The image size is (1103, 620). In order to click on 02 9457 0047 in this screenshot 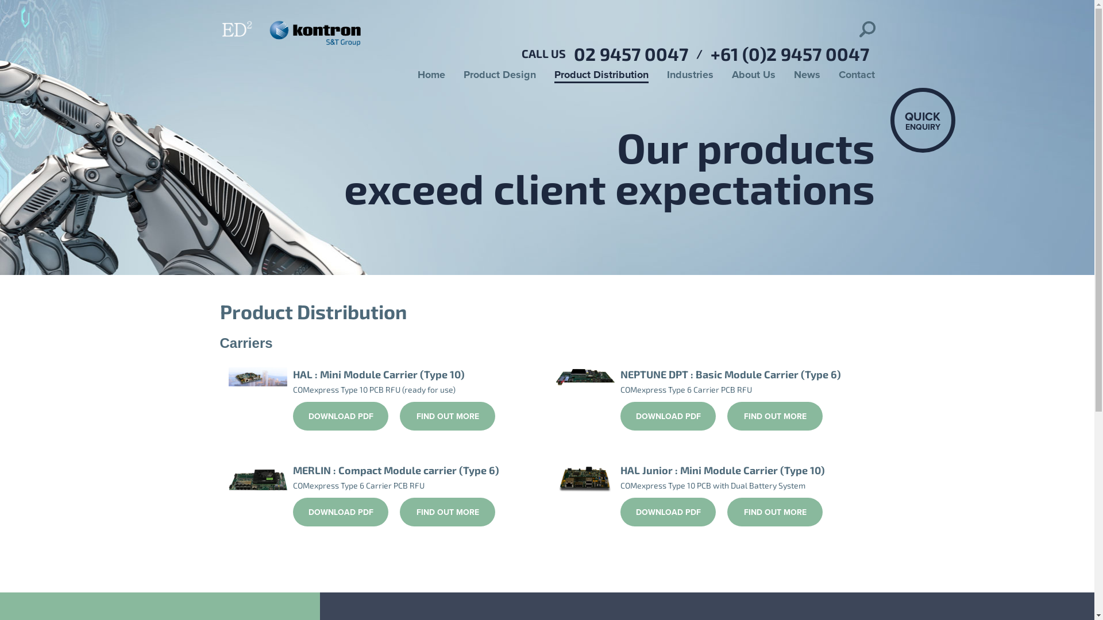, I will do `click(633, 52)`.